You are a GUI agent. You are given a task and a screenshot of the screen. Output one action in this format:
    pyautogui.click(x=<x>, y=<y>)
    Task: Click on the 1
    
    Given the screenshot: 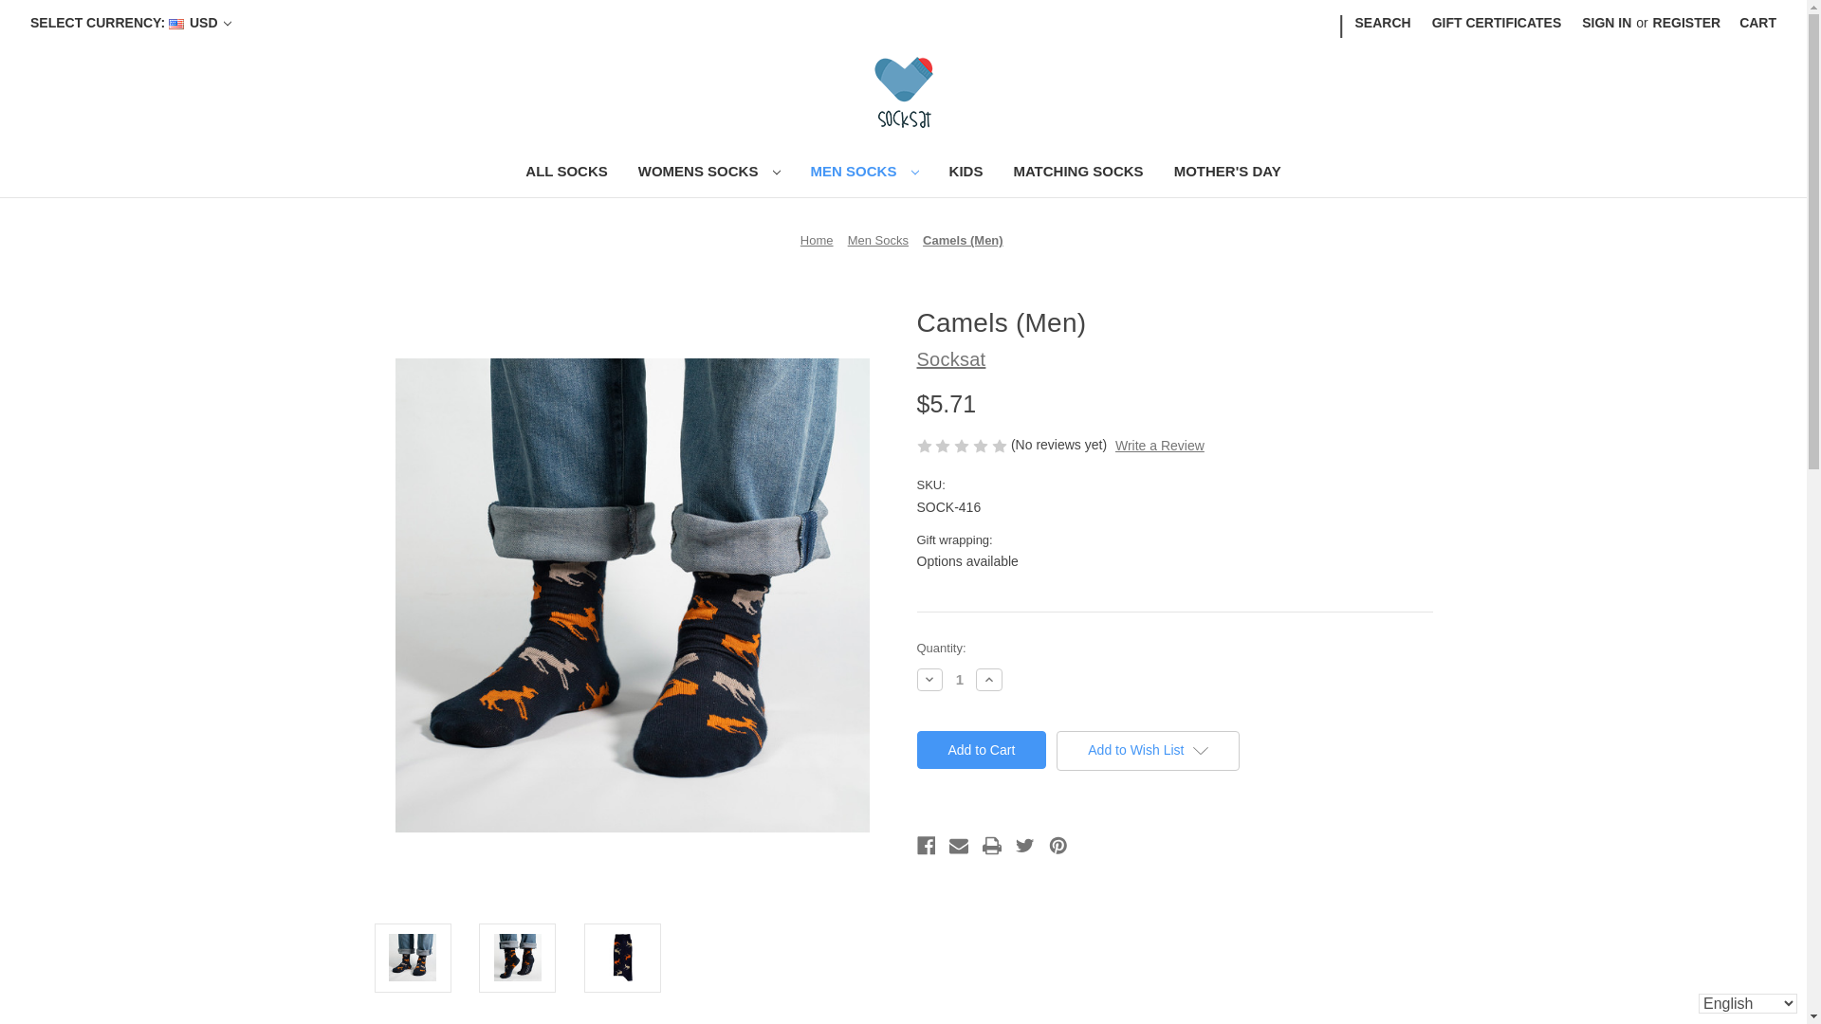 What is the action you would take?
    pyautogui.click(x=960, y=679)
    